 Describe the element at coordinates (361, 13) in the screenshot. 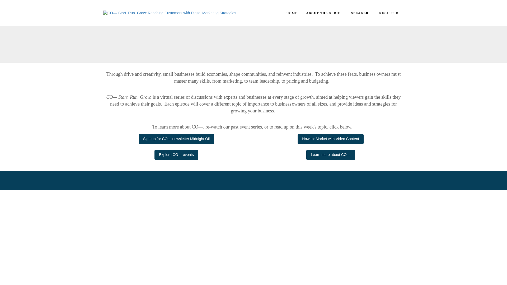

I see `SPEAKERS` at that location.